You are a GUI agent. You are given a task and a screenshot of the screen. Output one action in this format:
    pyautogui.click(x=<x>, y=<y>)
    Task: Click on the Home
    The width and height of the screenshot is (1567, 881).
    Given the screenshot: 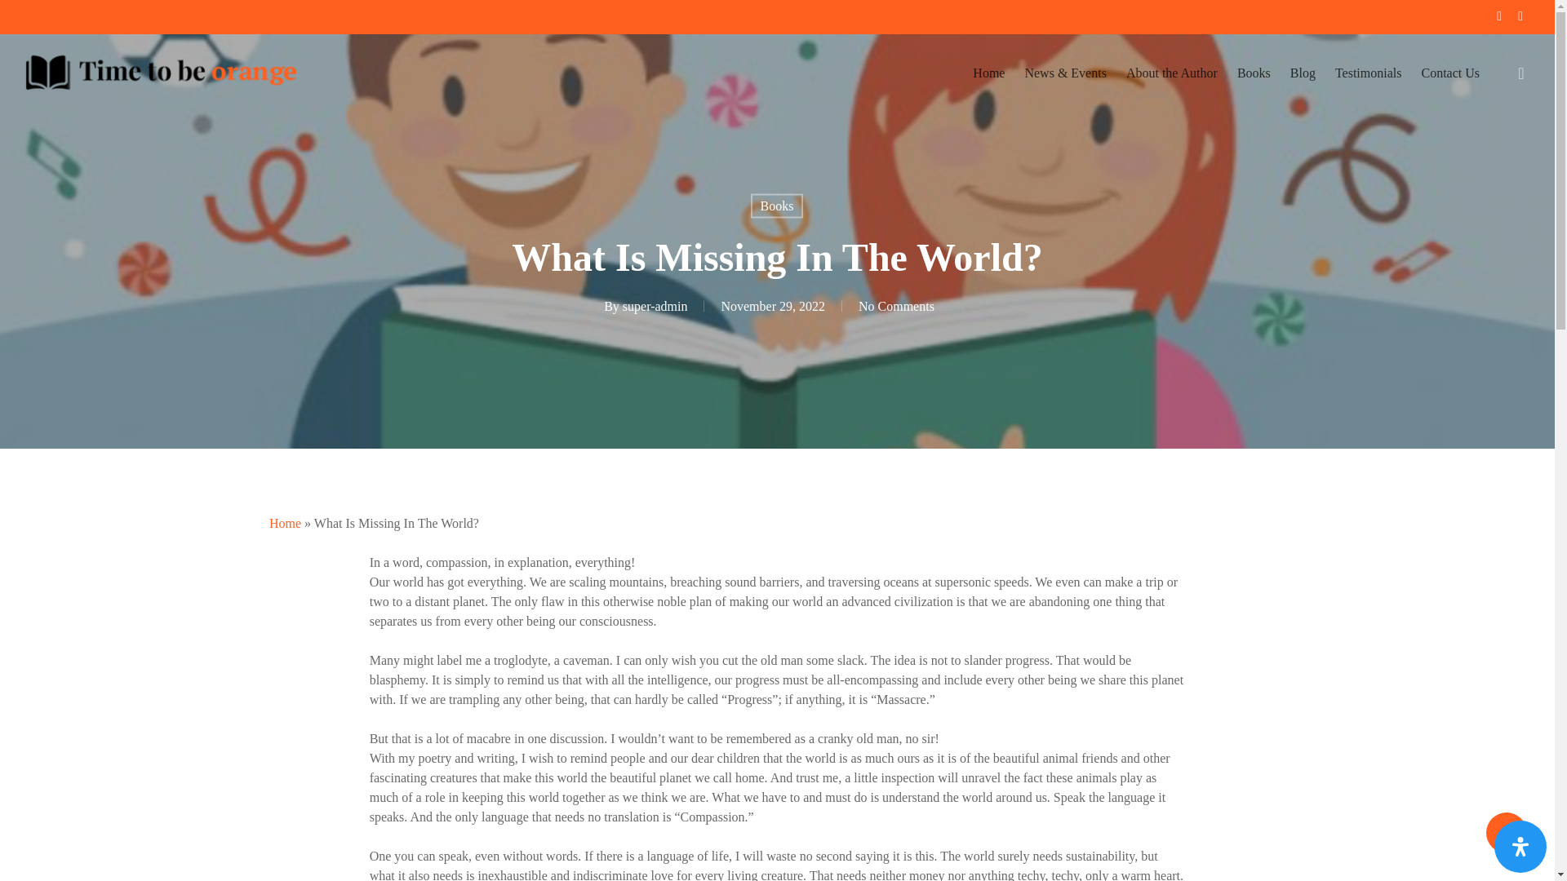 What is the action you would take?
    pyautogui.click(x=285, y=523)
    